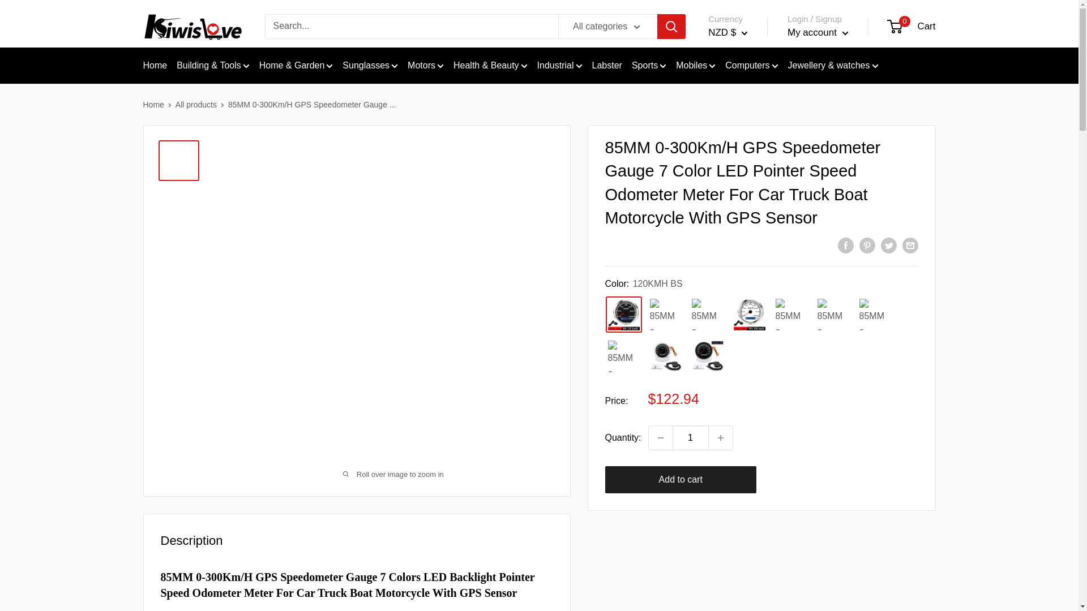  What do you see at coordinates (875, 314) in the screenshot?
I see `60KMH BS` at bounding box center [875, 314].